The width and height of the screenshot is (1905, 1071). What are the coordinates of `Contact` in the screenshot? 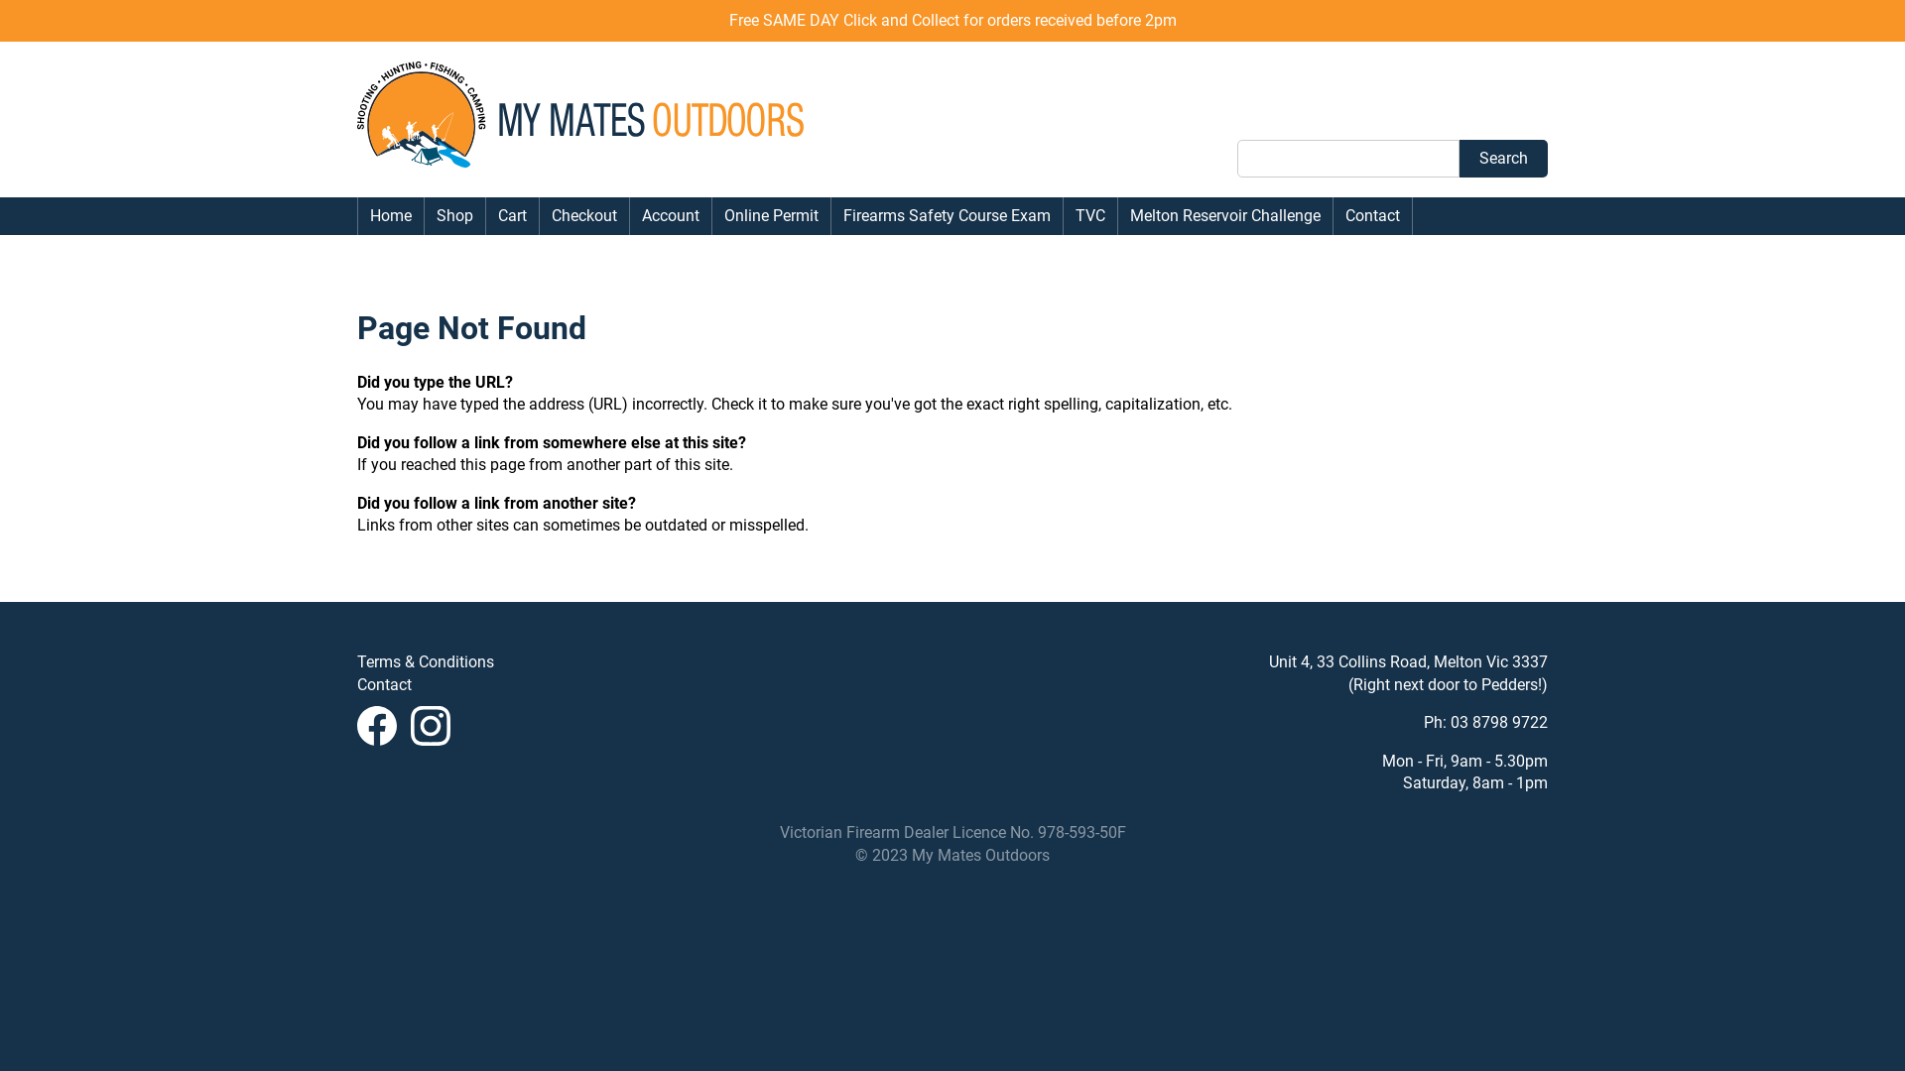 It's located at (1373, 216).